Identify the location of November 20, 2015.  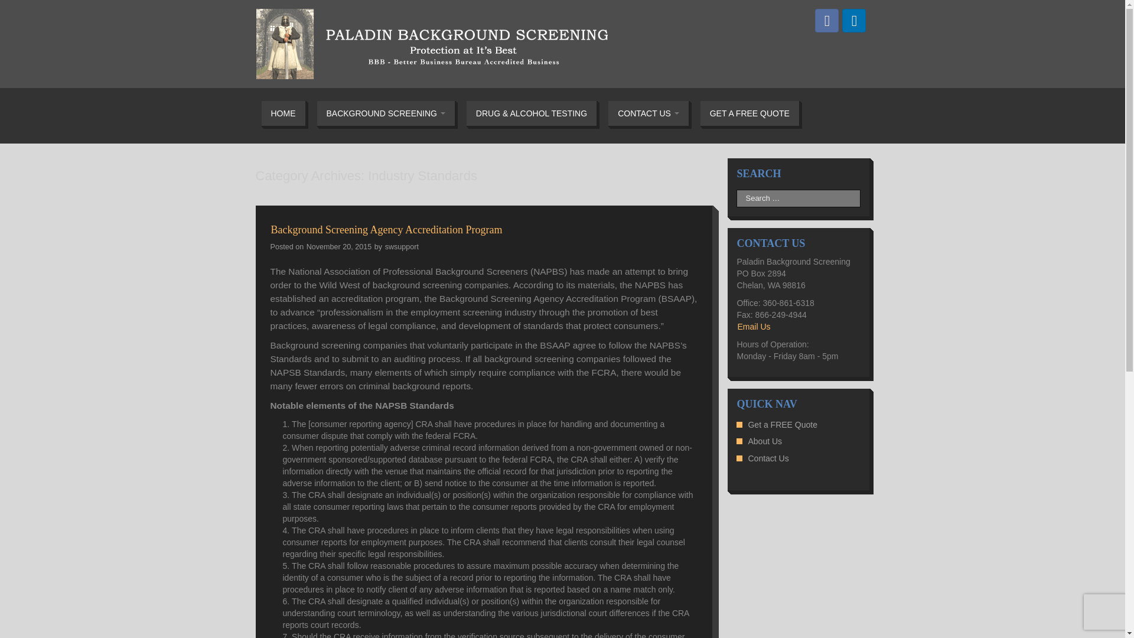
(340, 246).